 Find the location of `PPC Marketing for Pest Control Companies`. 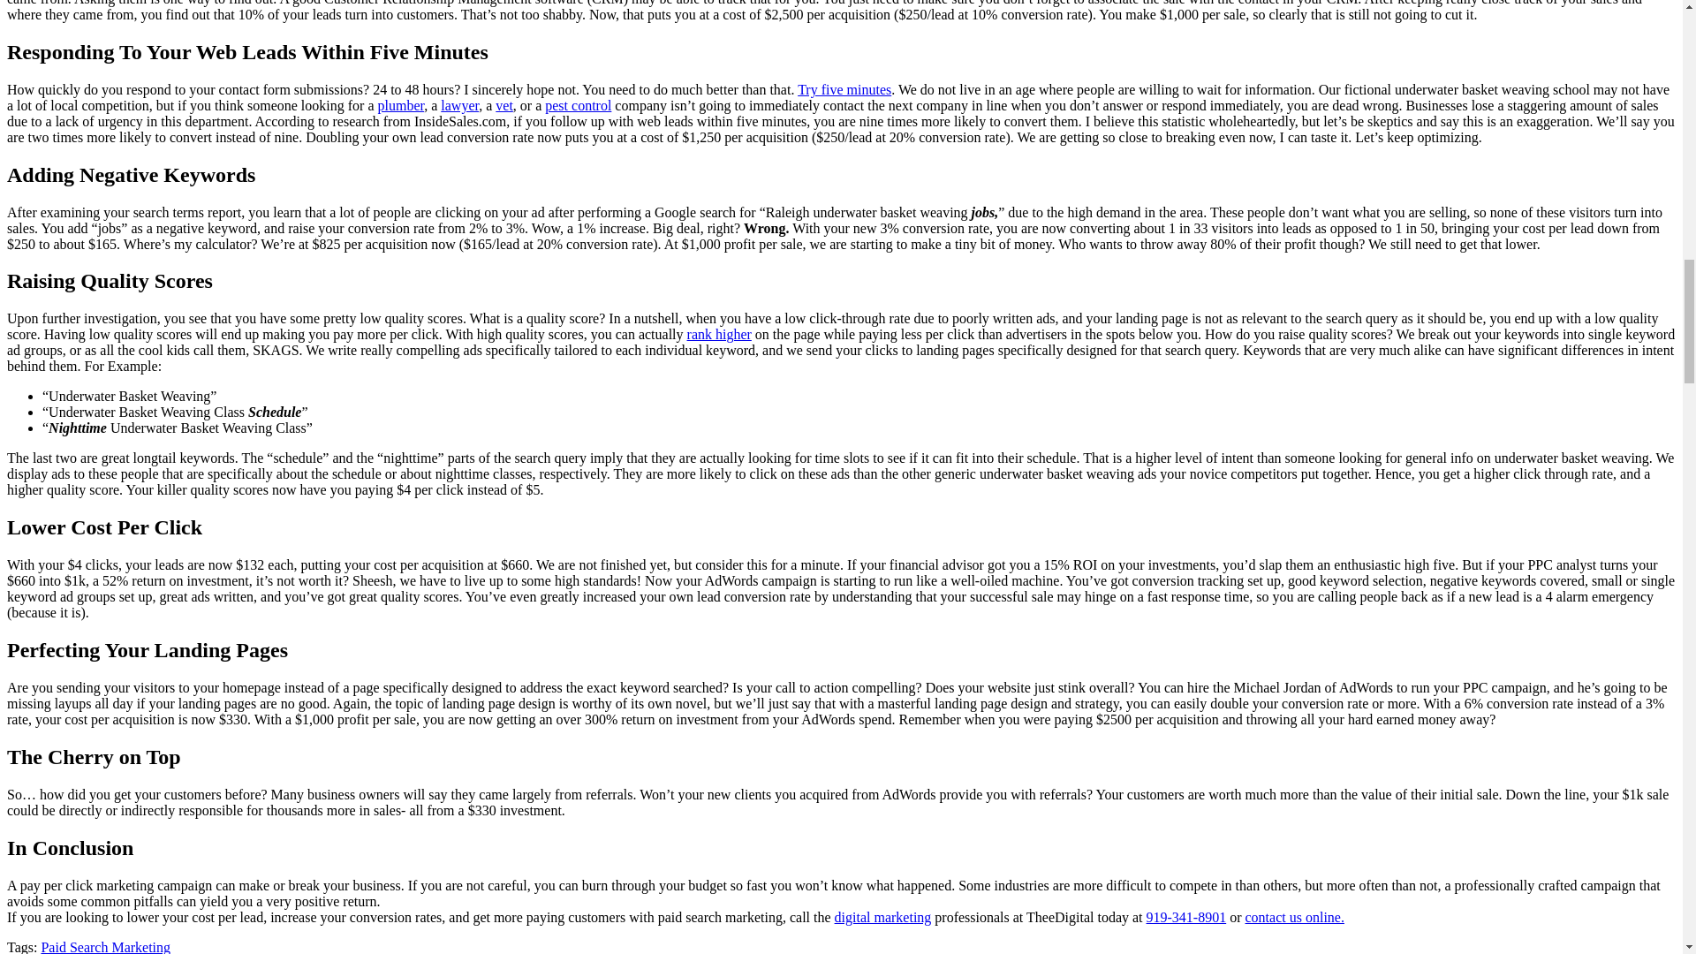

PPC Marketing for Pest Control Companies is located at coordinates (578, 106).